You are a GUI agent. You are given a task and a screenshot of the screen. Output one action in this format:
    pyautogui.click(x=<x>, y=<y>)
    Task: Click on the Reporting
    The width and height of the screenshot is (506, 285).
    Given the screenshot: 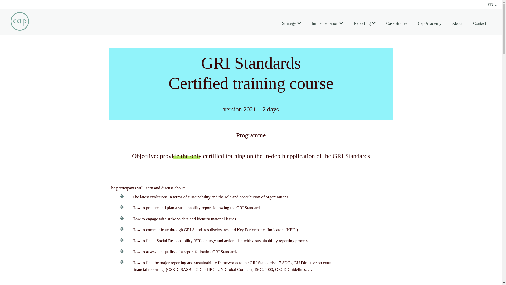 What is the action you would take?
    pyautogui.click(x=365, y=23)
    